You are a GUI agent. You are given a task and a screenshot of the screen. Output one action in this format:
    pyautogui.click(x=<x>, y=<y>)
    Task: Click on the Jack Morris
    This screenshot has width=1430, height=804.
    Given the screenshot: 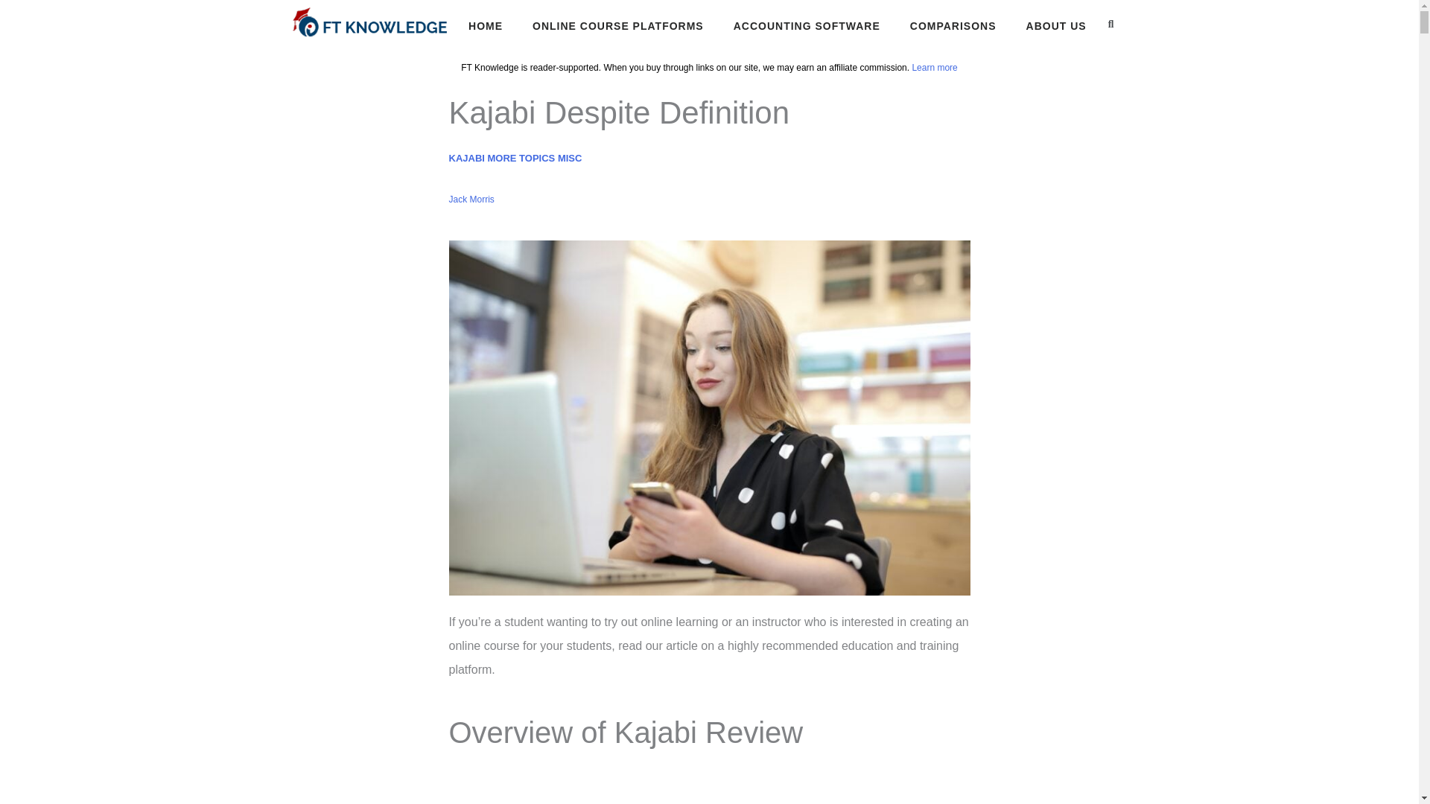 What is the action you would take?
    pyautogui.click(x=471, y=200)
    